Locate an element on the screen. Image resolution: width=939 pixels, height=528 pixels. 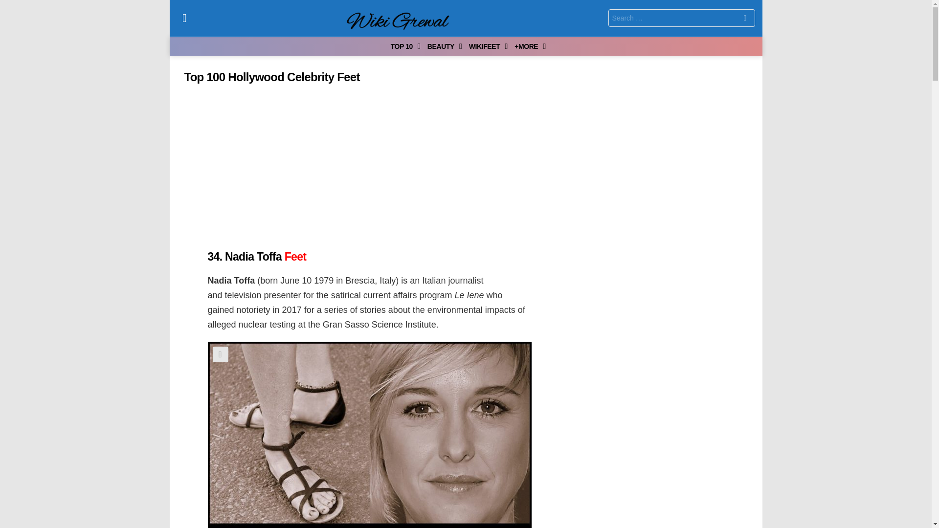
Search for: is located at coordinates (682, 18).